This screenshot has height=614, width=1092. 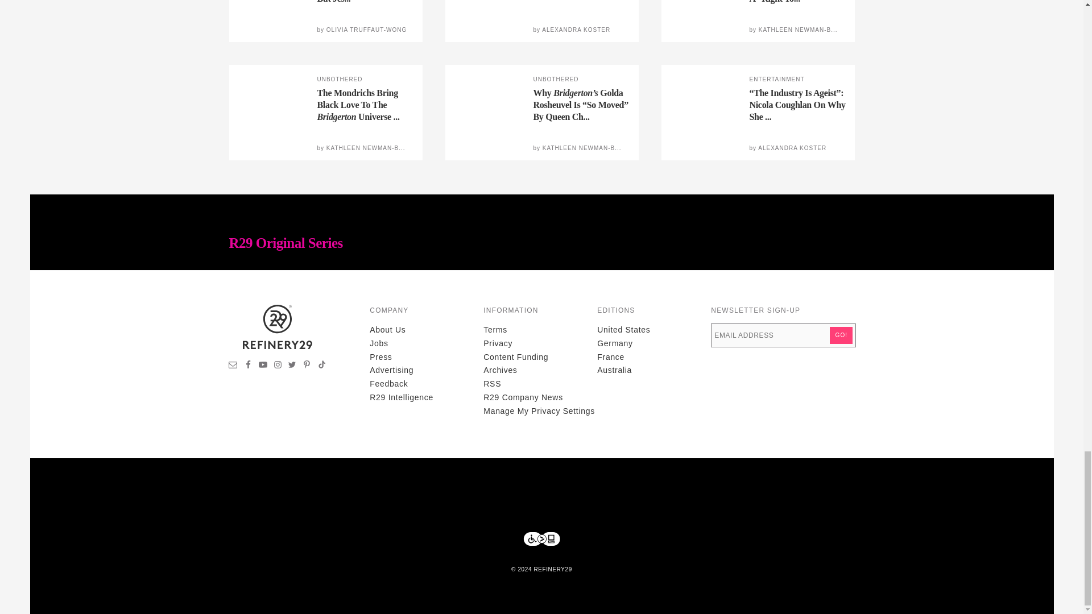 What do you see at coordinates (233, 366) in the screenshot?
I see `Sign up for newsletters` at bounding box center [233, 366].